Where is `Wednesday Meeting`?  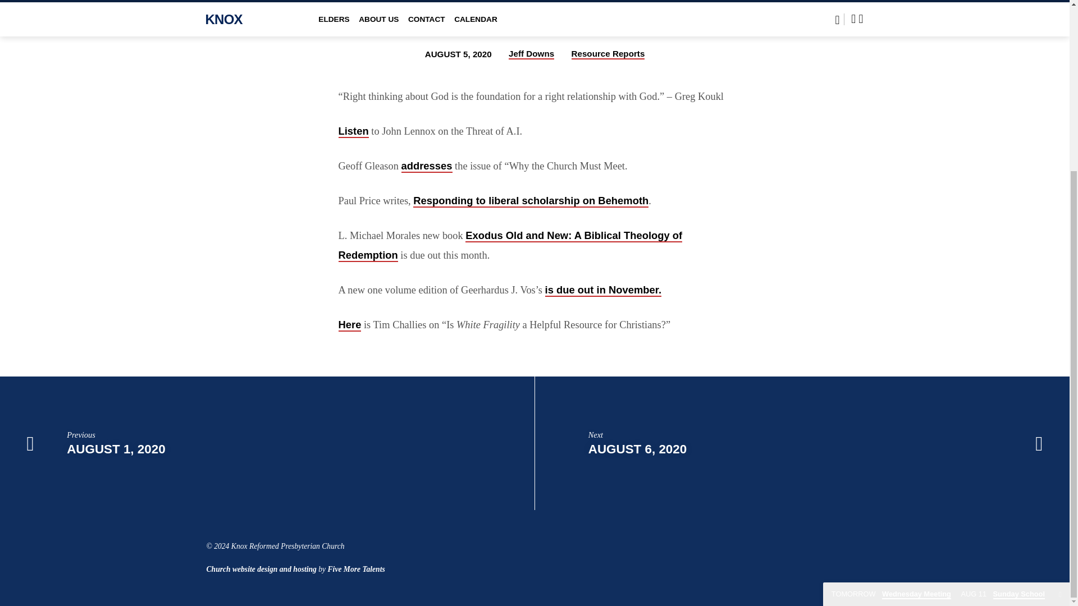
Wednesday Meeting is located at coordinates (890, 362).